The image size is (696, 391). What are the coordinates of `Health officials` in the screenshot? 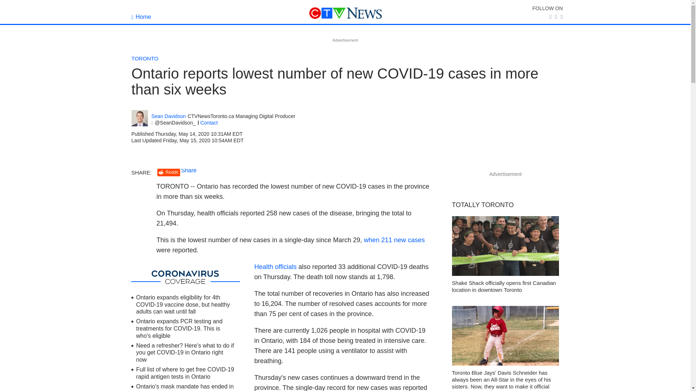 It's located at (275, 266).